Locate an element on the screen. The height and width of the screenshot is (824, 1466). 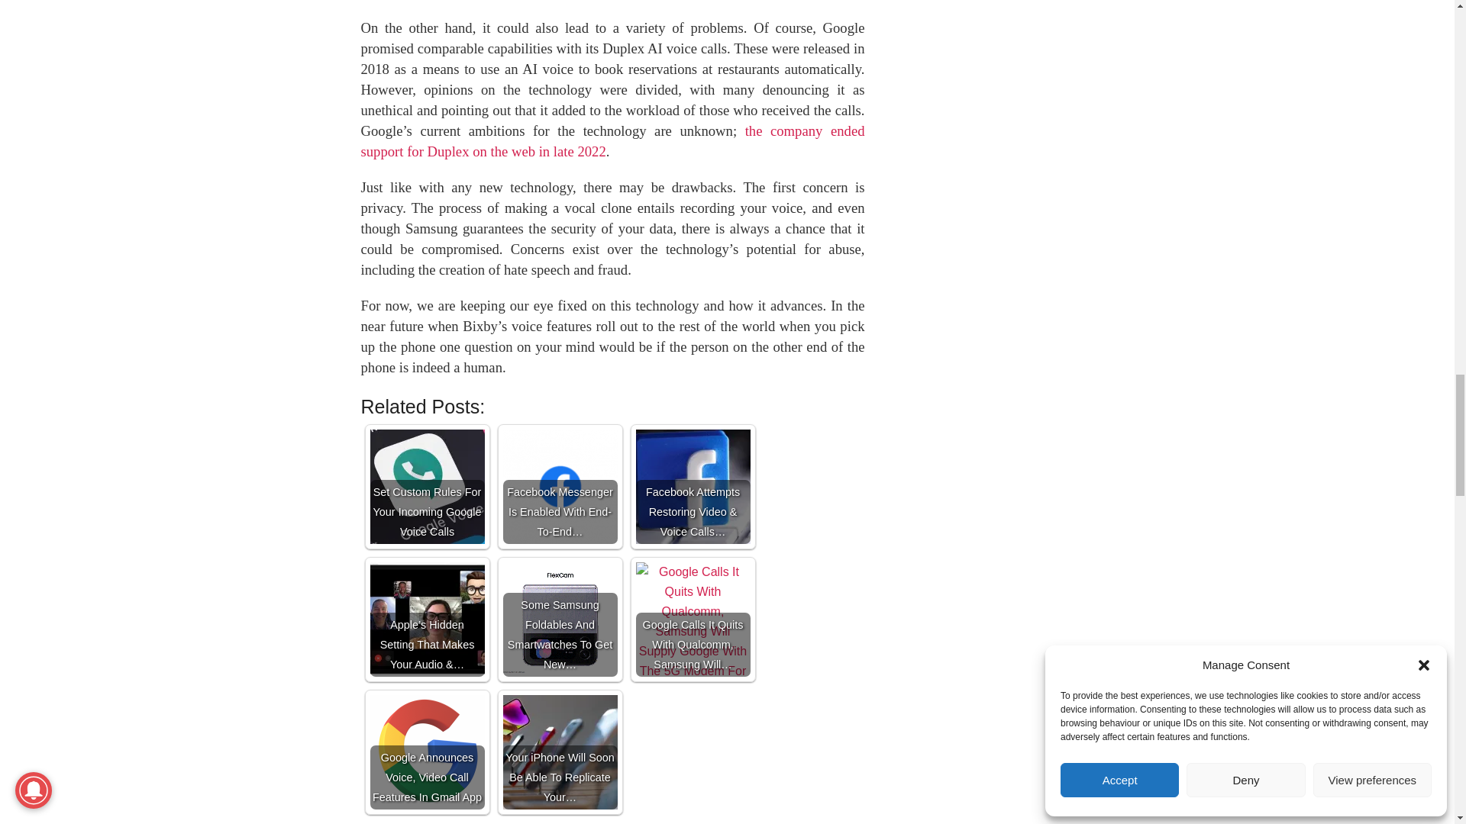
the company ended support for Duplex on the web in late 2022 is located at coordinates (612, 140).